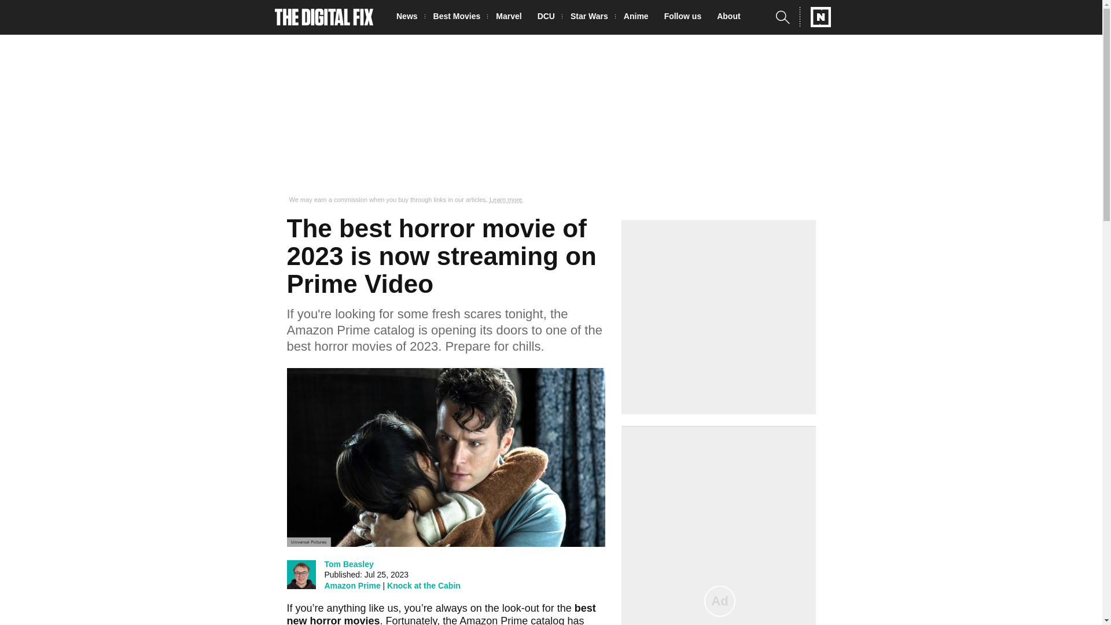  What do you see at coordinates (352, 586) in the screenshot?
I see `Amazon Prime` at bounding box center [352, 586].